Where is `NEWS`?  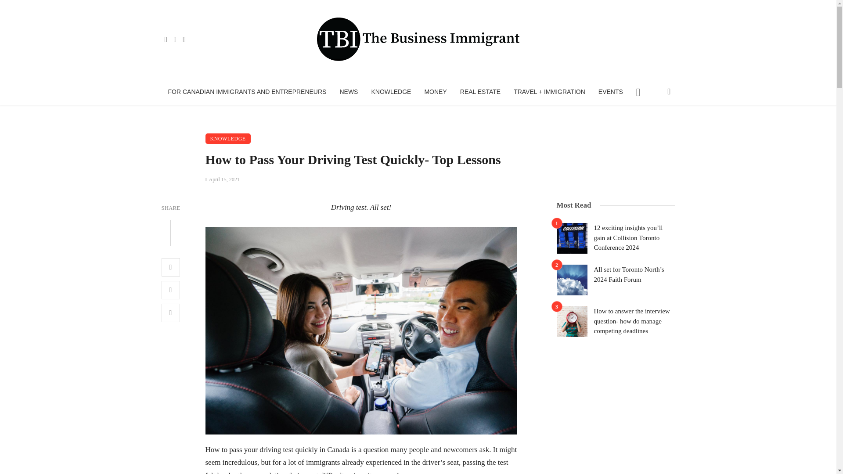
NEWS is located at coordinates (349, 91).